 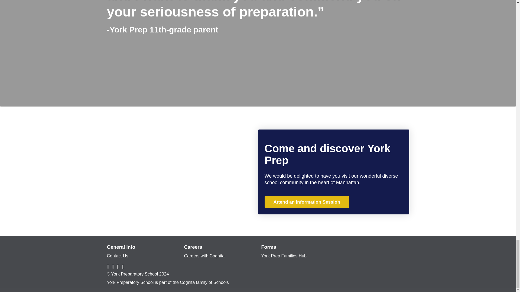 I want to click on Attend an Information Session, so click(x=307, y=202).